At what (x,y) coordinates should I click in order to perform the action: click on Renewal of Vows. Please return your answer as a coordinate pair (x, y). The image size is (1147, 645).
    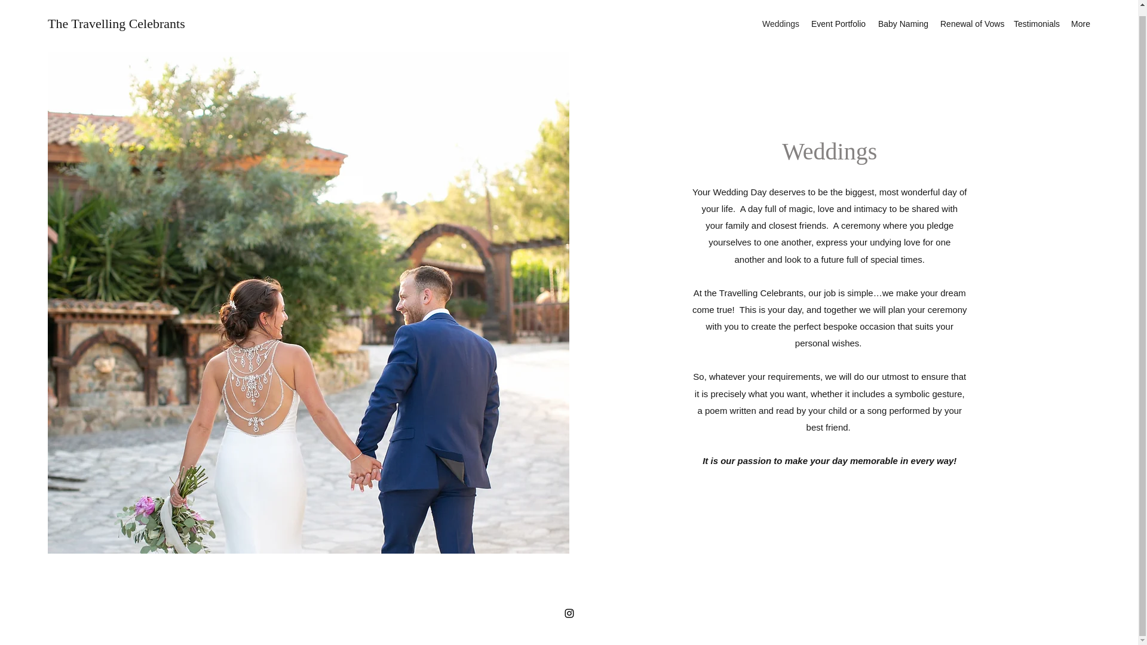
    Looking at the image, I should click on (971, 24).